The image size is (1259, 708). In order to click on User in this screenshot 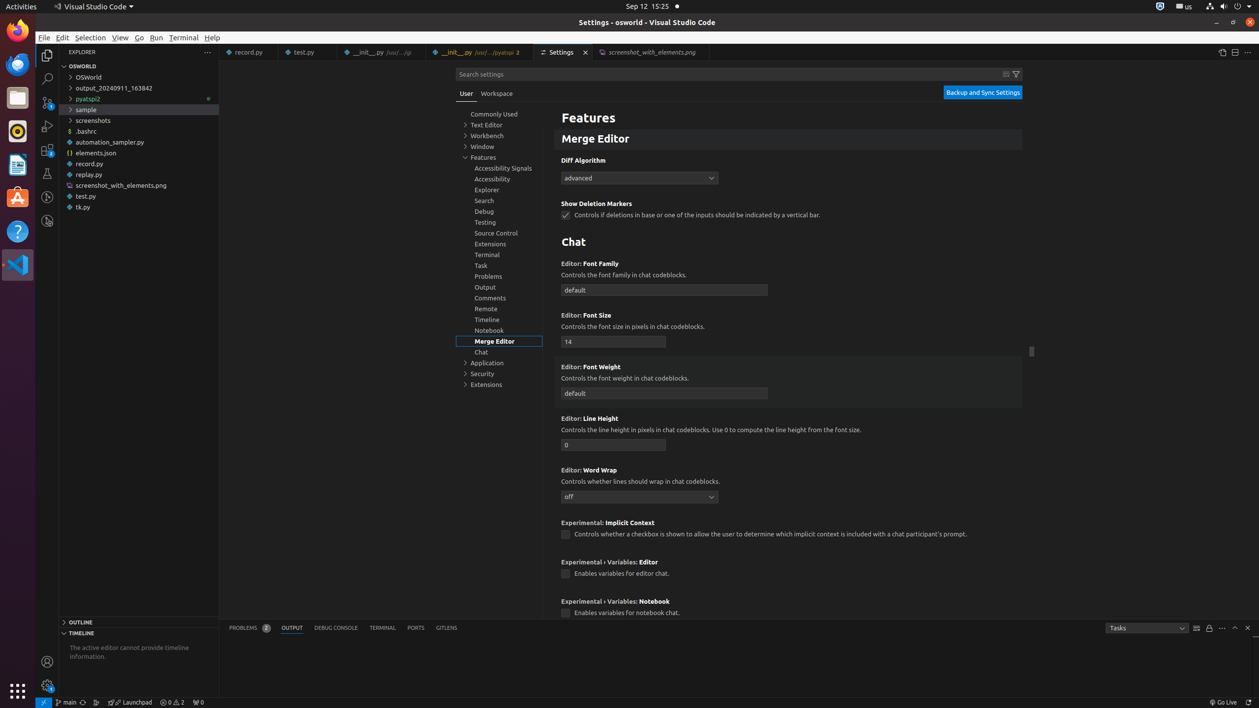, I will do `click(467, 93)`.